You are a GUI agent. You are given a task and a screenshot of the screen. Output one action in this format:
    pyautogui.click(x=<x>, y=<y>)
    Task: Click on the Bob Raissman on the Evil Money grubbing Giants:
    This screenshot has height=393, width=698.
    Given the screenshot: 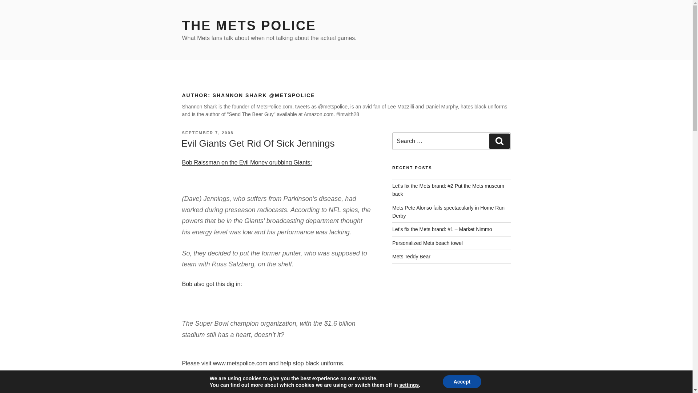 What is the action you would take?
    pyautogui.click(x=246, y=162)
    